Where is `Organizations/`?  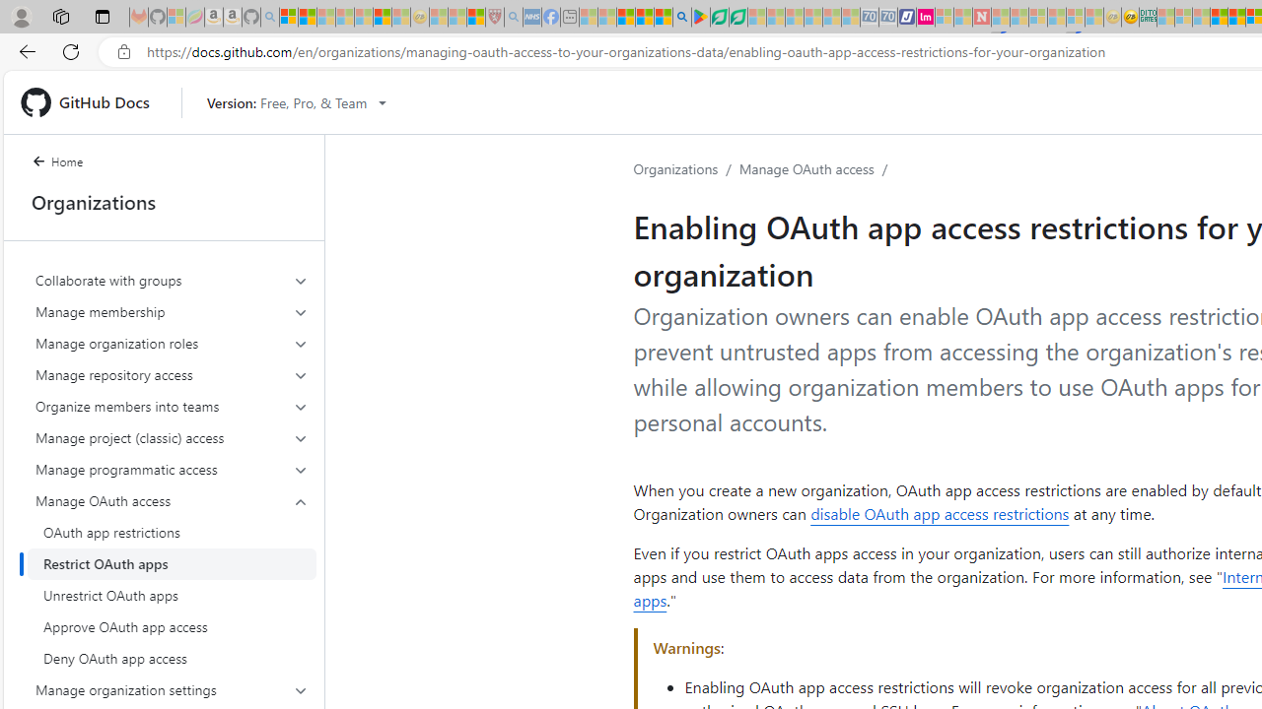 Organizations/ is located at coordinates (686, 169).